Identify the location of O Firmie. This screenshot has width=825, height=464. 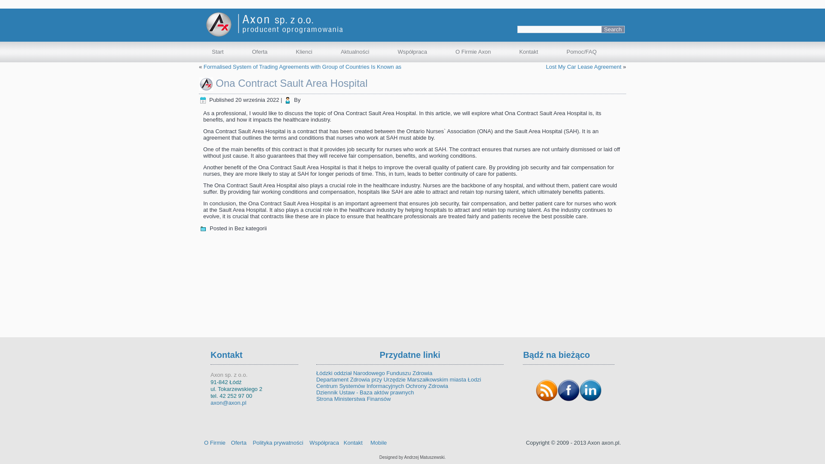
(214, 443).